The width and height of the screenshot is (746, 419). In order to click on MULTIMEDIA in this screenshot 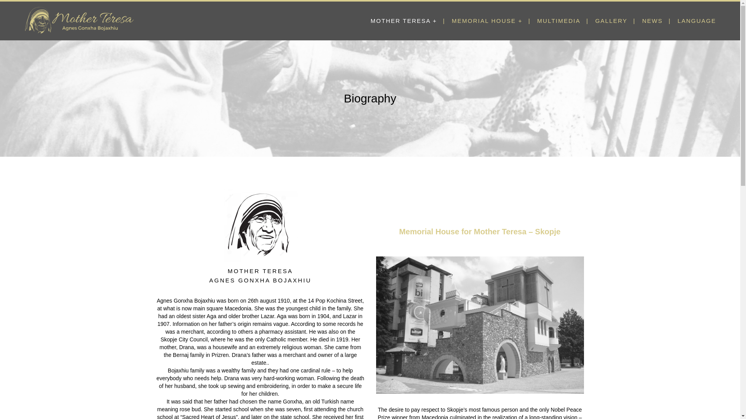, I will do `click(559, 21)`.